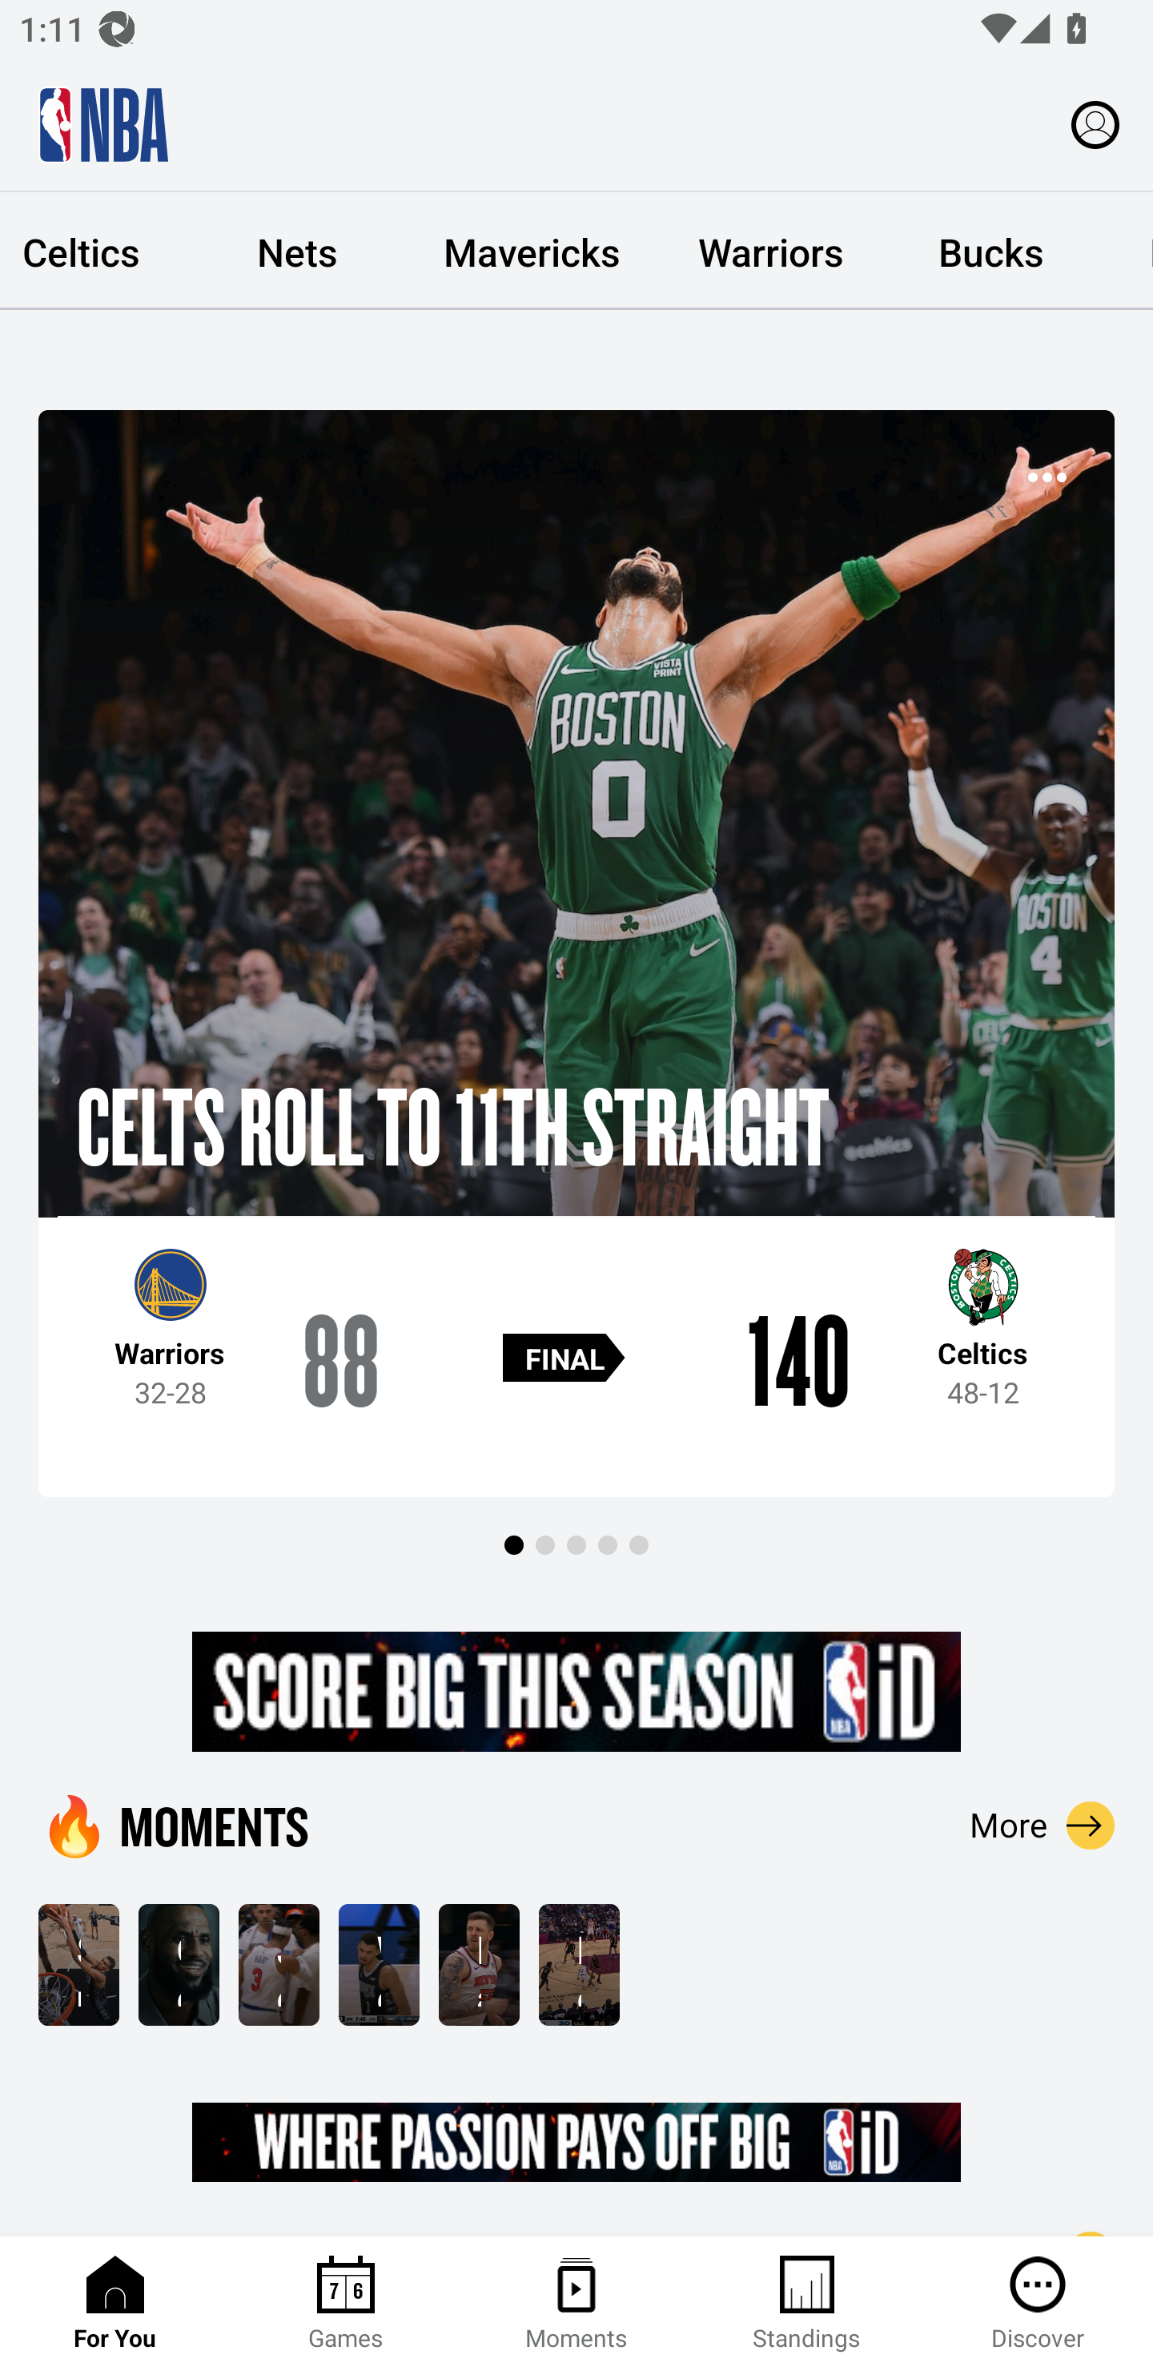  I want to click on Sunday's Top Plays In 30 Seconds ⏱, so click(78, 1964).